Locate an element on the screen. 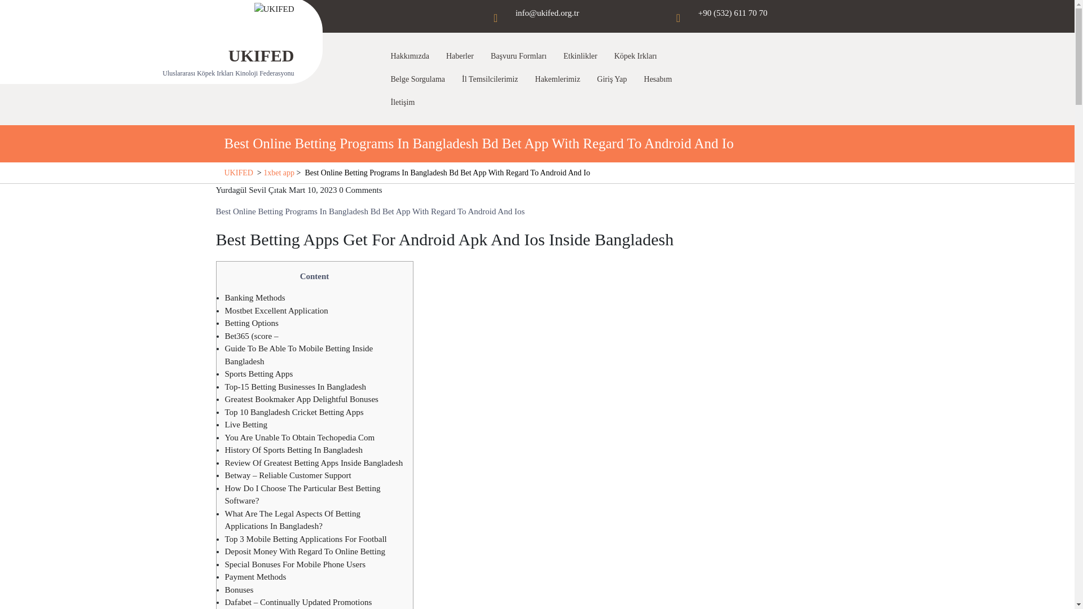 Image resolution: width=1083 pixels, height=609 pixels. Betting Options is located at coordinates (251, 323).